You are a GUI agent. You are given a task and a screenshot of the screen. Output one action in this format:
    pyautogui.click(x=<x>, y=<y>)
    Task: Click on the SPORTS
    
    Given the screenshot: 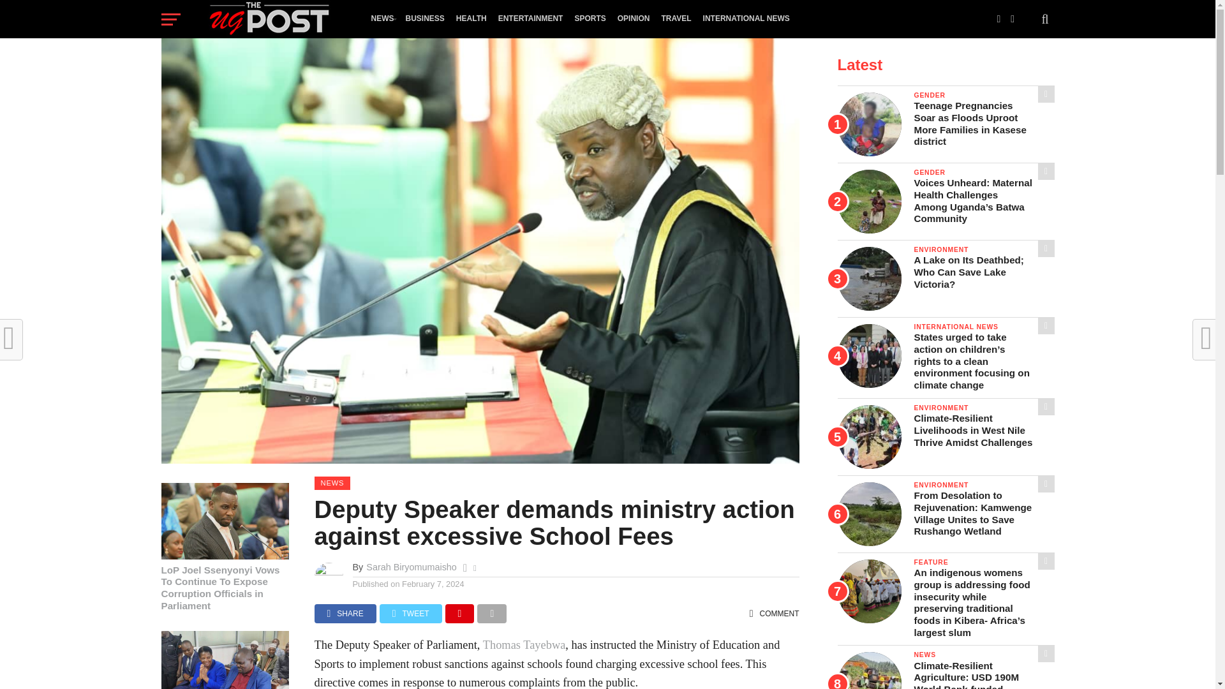 What is the action you would take?
    pyautogui.click(x=590, y=19)
    